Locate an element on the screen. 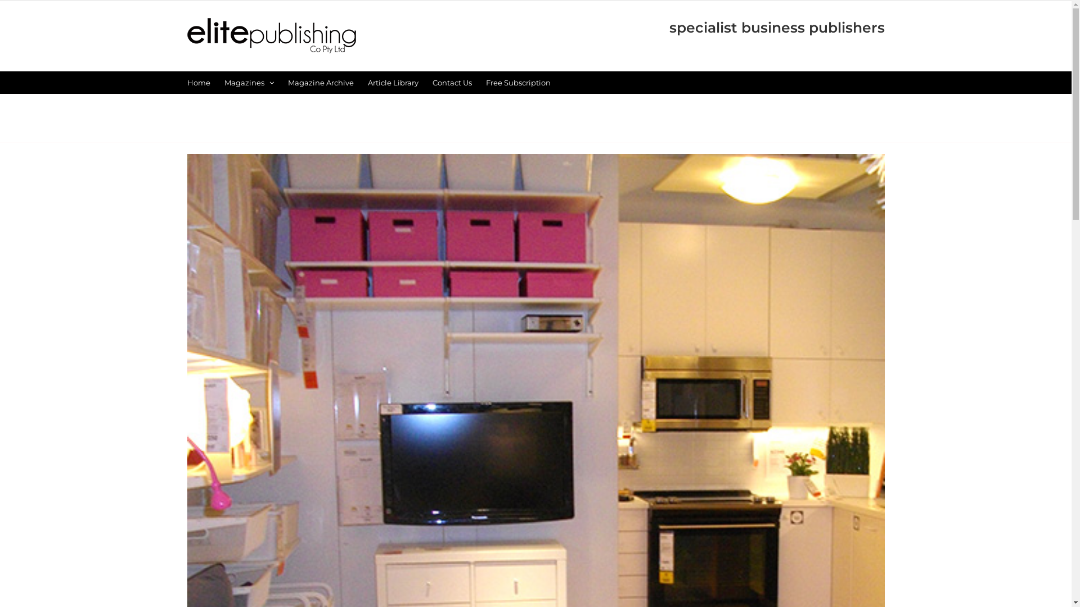  Article Library is located at coordinates (393, 83).